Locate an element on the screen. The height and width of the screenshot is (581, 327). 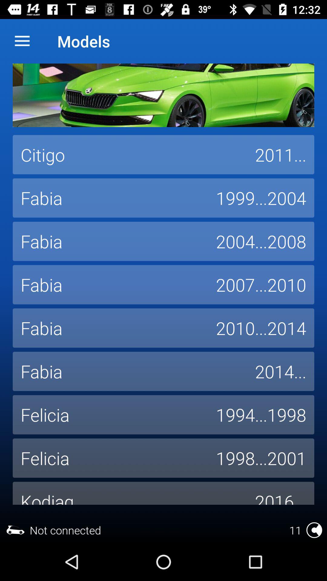
scroll until the citigo icon is located at coordinates (130, 155).